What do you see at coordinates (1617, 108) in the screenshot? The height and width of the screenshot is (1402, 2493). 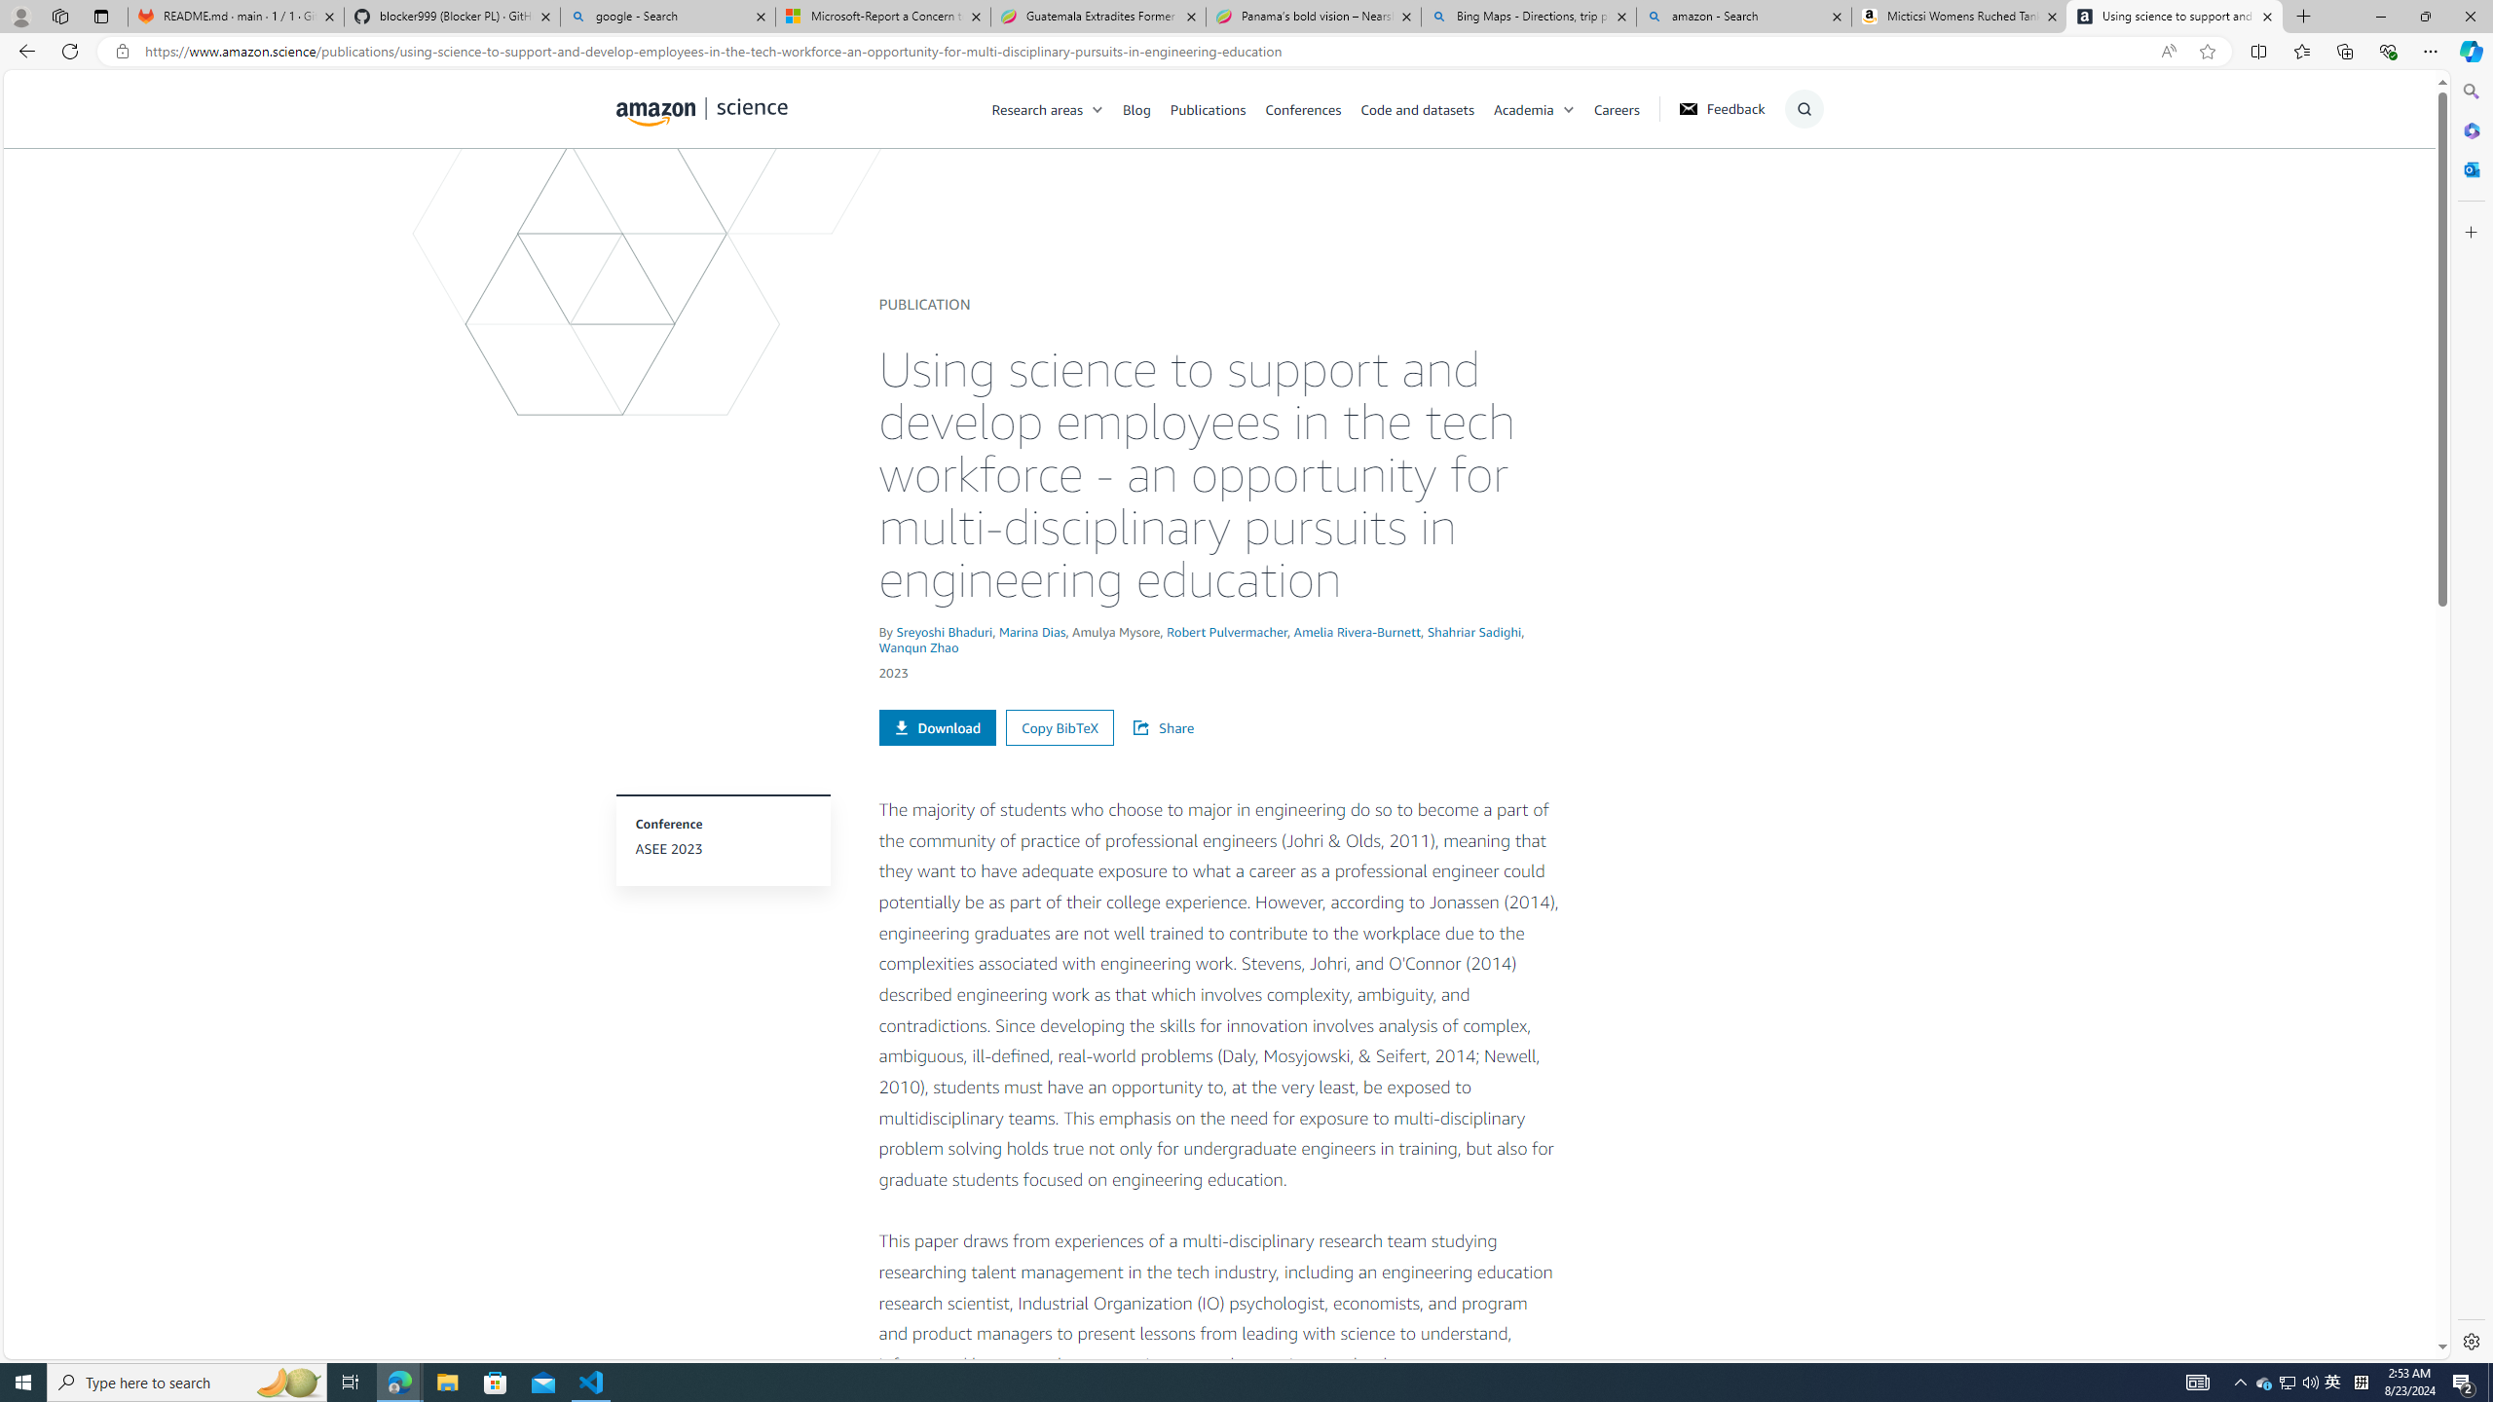 I see `Careers` at bounding box center [1617, 108].